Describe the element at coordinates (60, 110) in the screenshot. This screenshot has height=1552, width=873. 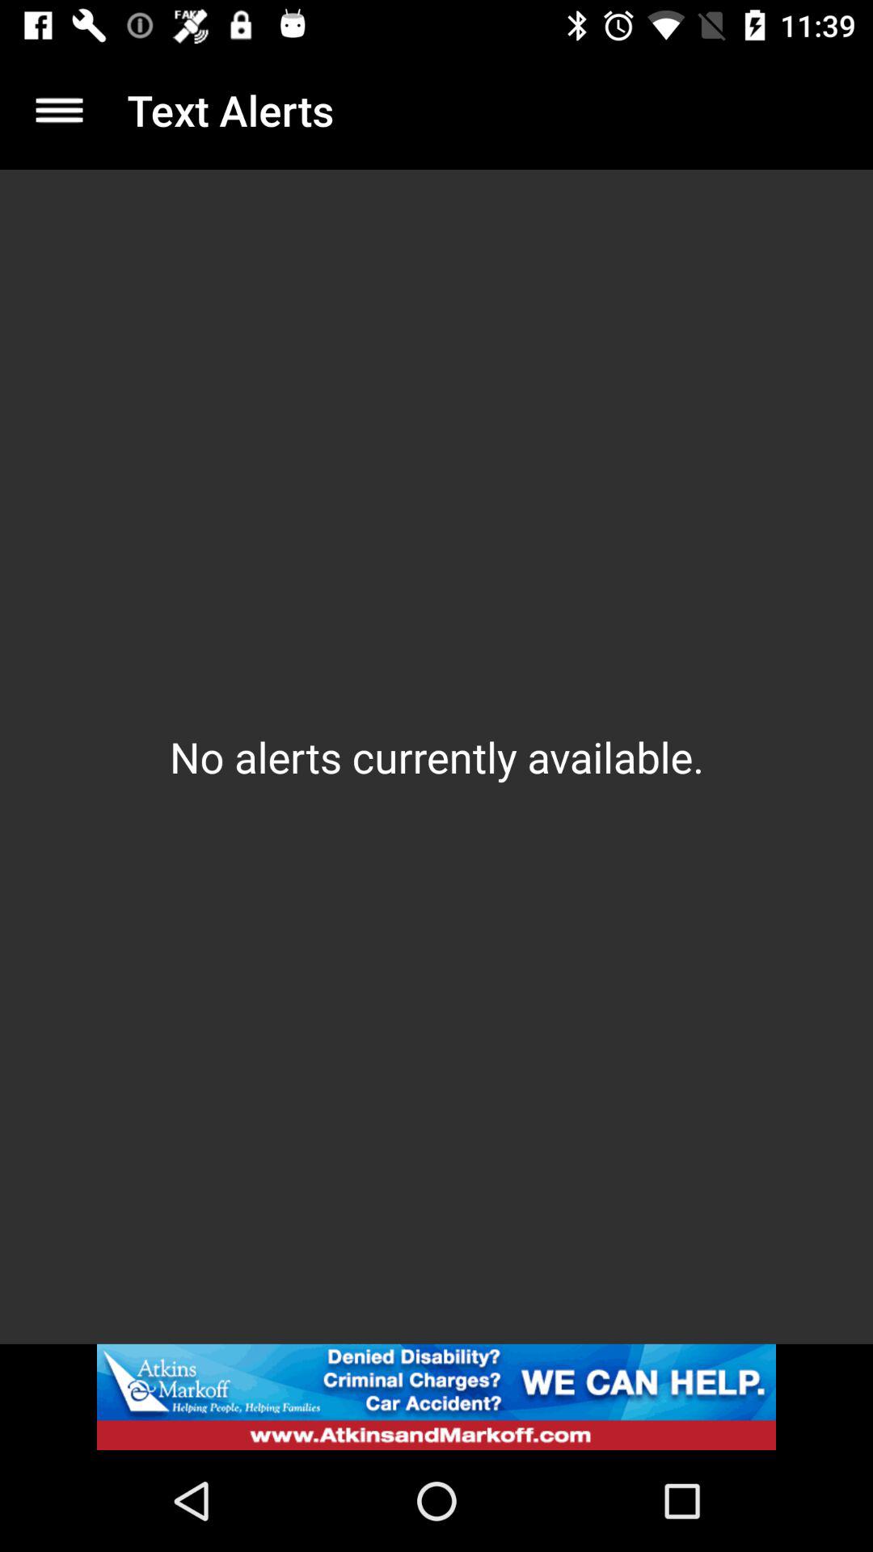
I see `main menu` at that location.